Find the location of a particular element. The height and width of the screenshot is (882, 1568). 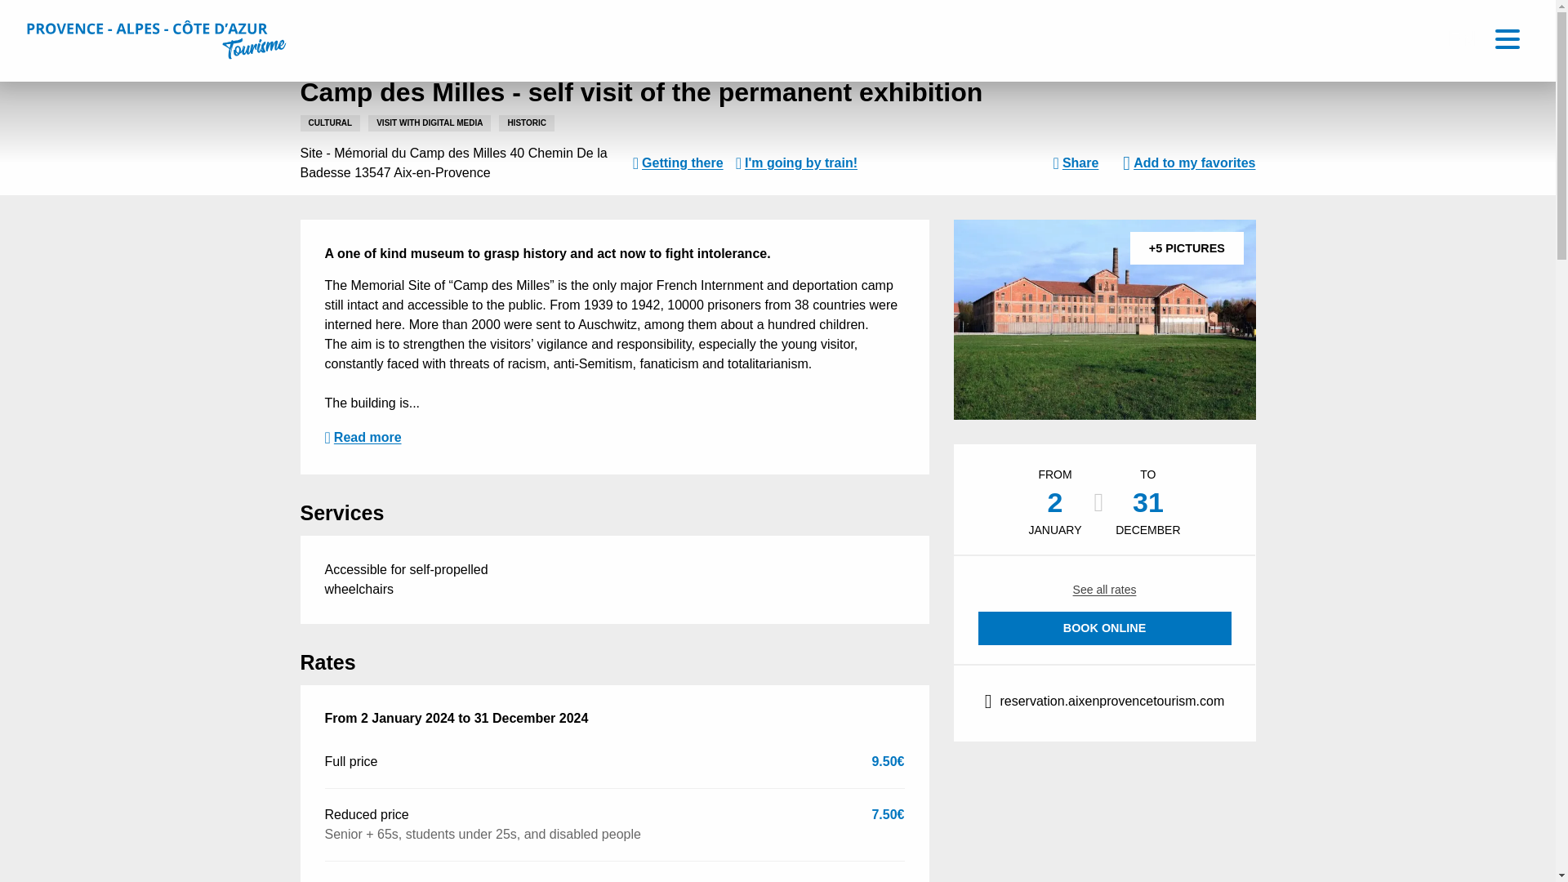

Getting there is located at coordinates (678, 163).